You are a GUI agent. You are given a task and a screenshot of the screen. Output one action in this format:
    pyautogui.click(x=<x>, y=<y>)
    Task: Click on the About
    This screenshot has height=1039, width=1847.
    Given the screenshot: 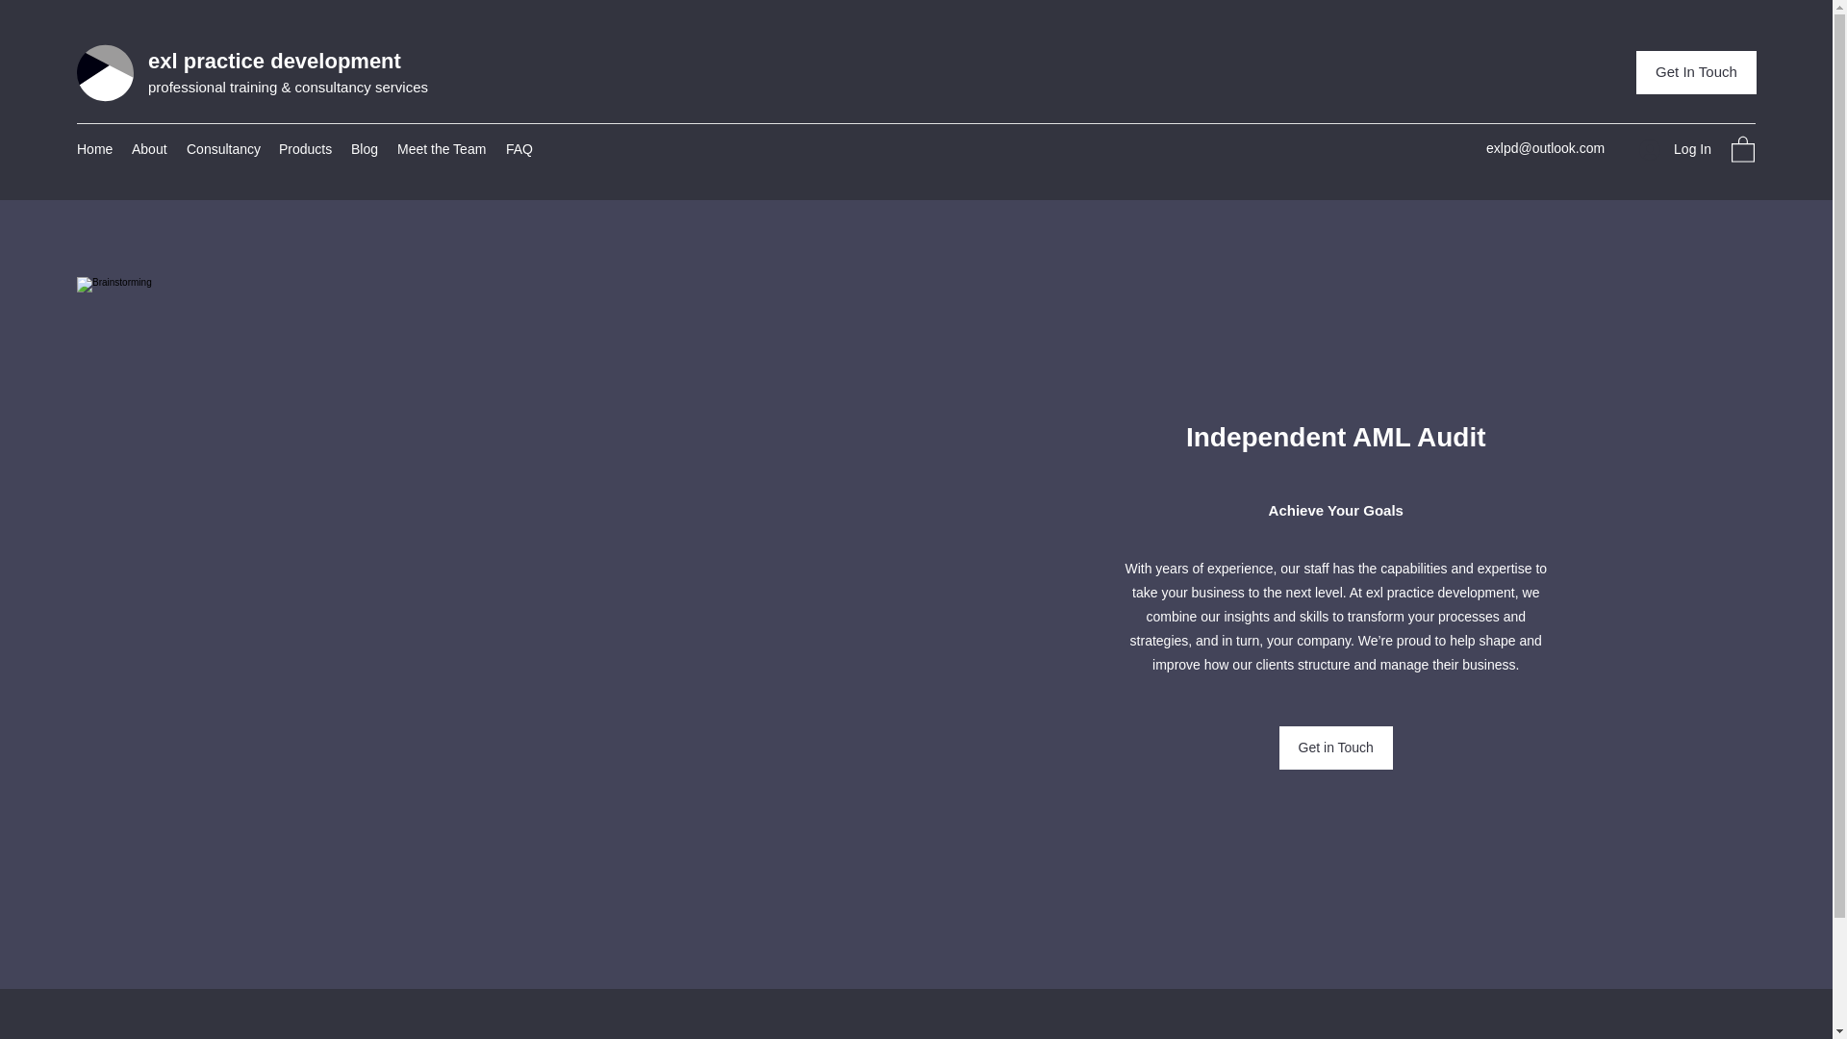 What is the action you would take?
    pyautogui.click(x=149, y=148)
    